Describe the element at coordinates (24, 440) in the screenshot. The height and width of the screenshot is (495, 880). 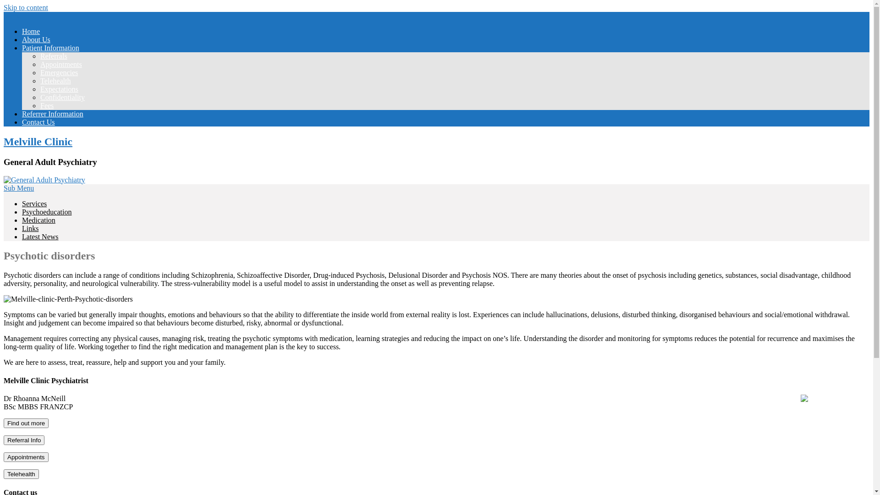
I see `Referral Info` at that location.